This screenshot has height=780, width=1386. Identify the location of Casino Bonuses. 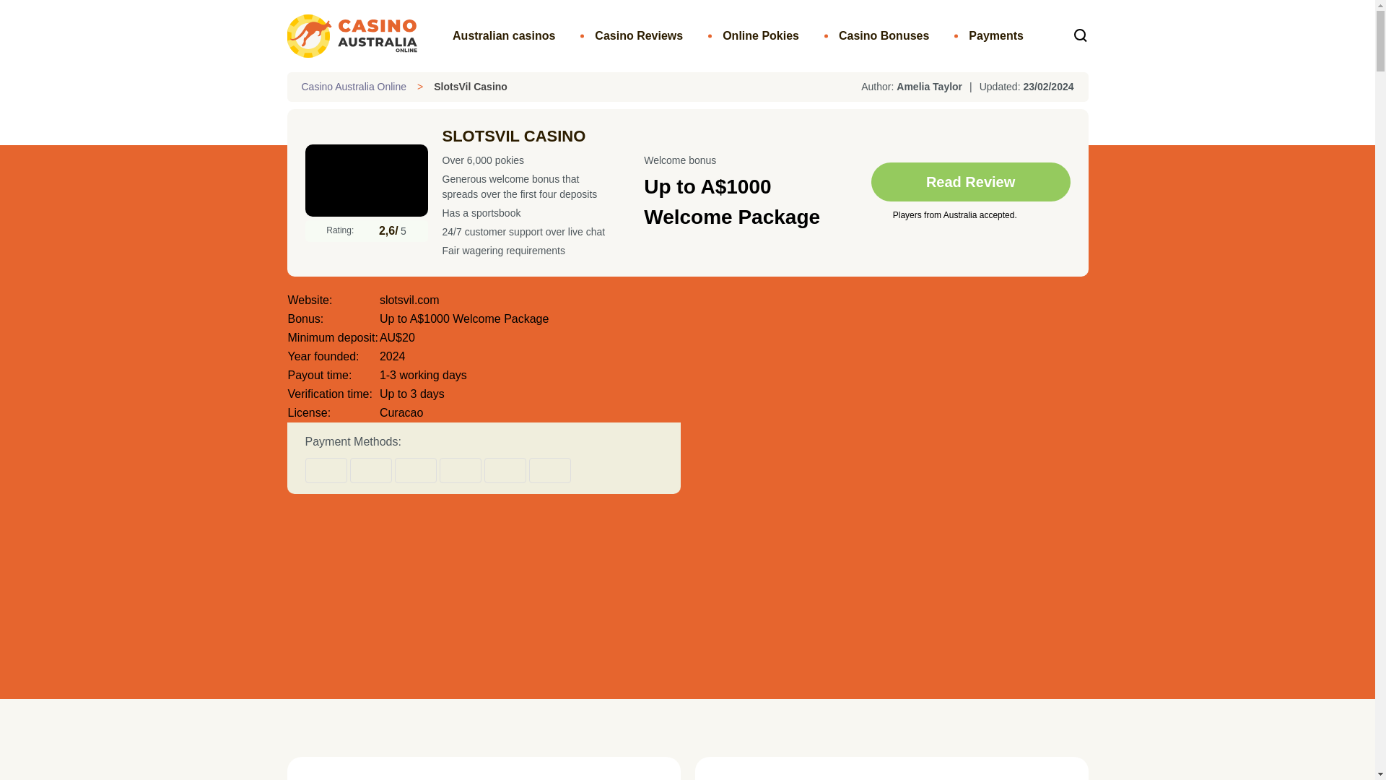
(884, 35).